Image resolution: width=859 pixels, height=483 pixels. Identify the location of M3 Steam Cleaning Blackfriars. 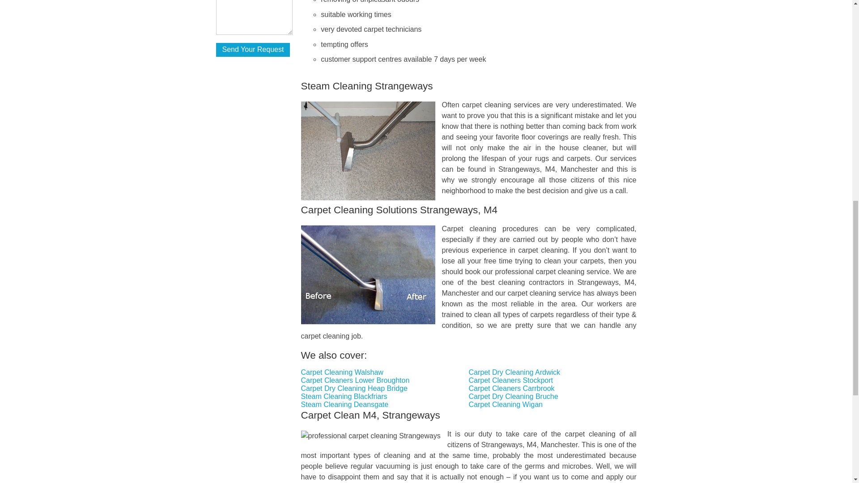
(344, 396).